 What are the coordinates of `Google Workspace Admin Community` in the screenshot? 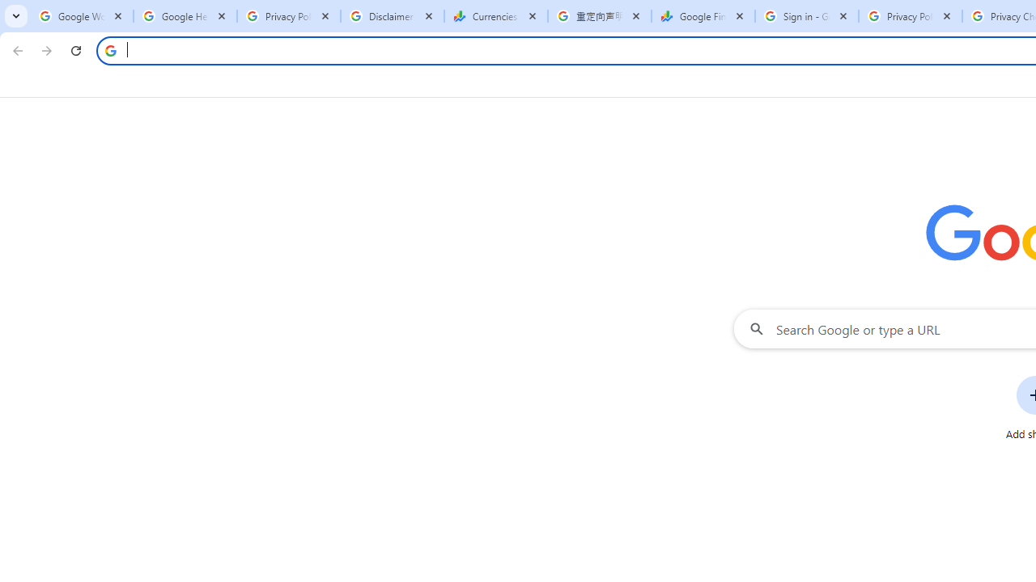 It's located at (82, 16).